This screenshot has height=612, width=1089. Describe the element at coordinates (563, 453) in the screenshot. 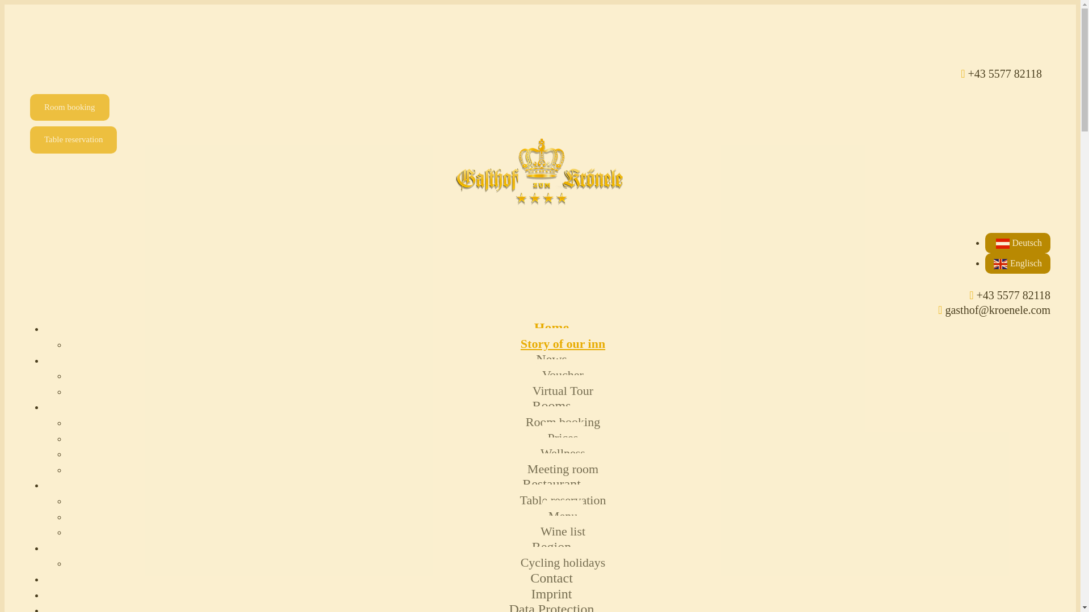

I see `Wellness` at that location.